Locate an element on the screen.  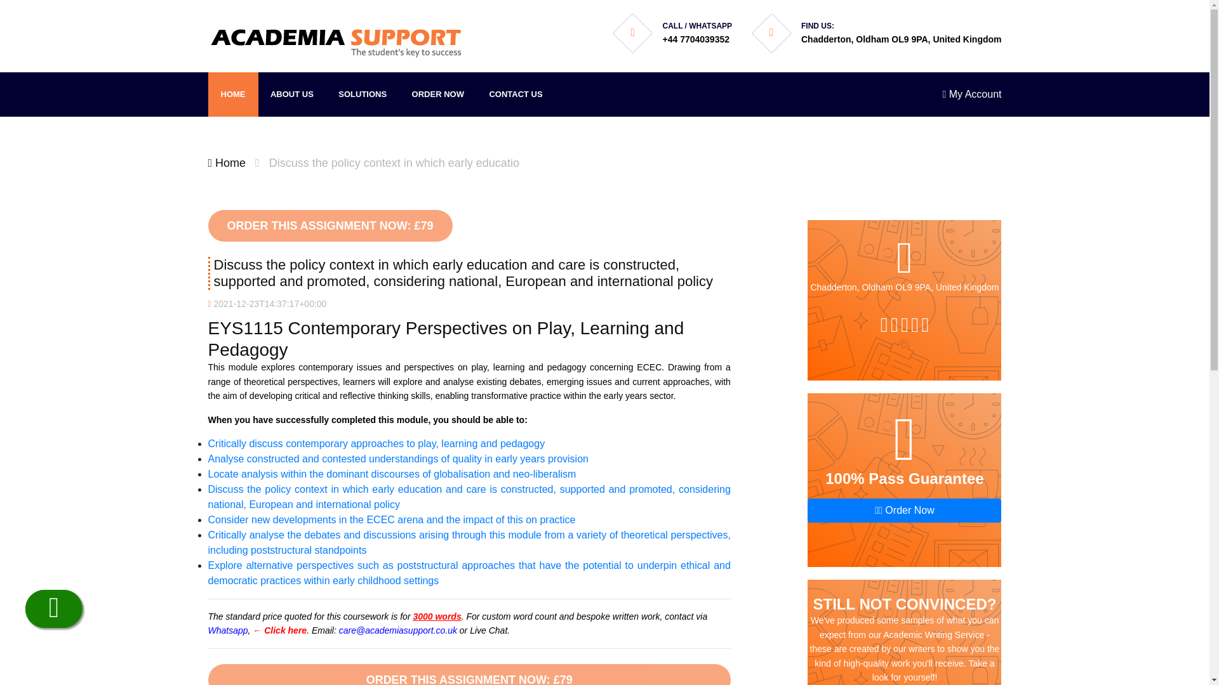
HOME is located at coordinates (234, 94).